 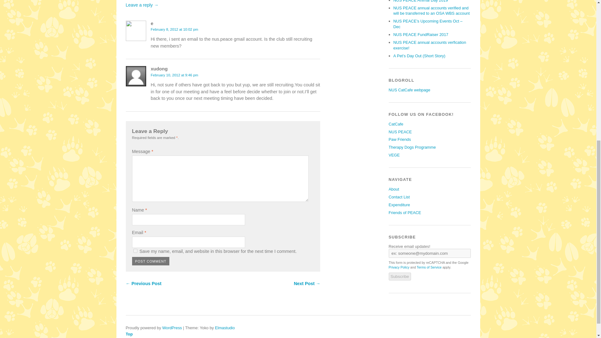 I want to click on Contact List, so click(x=399, y=197).